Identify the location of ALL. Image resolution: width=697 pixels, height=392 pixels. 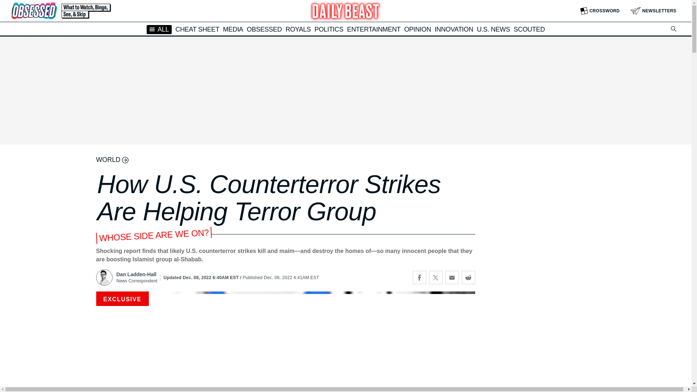
(159, 29).